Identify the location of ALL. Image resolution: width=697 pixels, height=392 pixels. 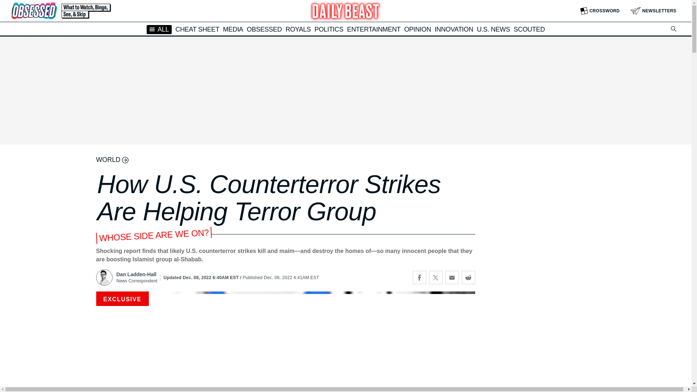
(159, 29).